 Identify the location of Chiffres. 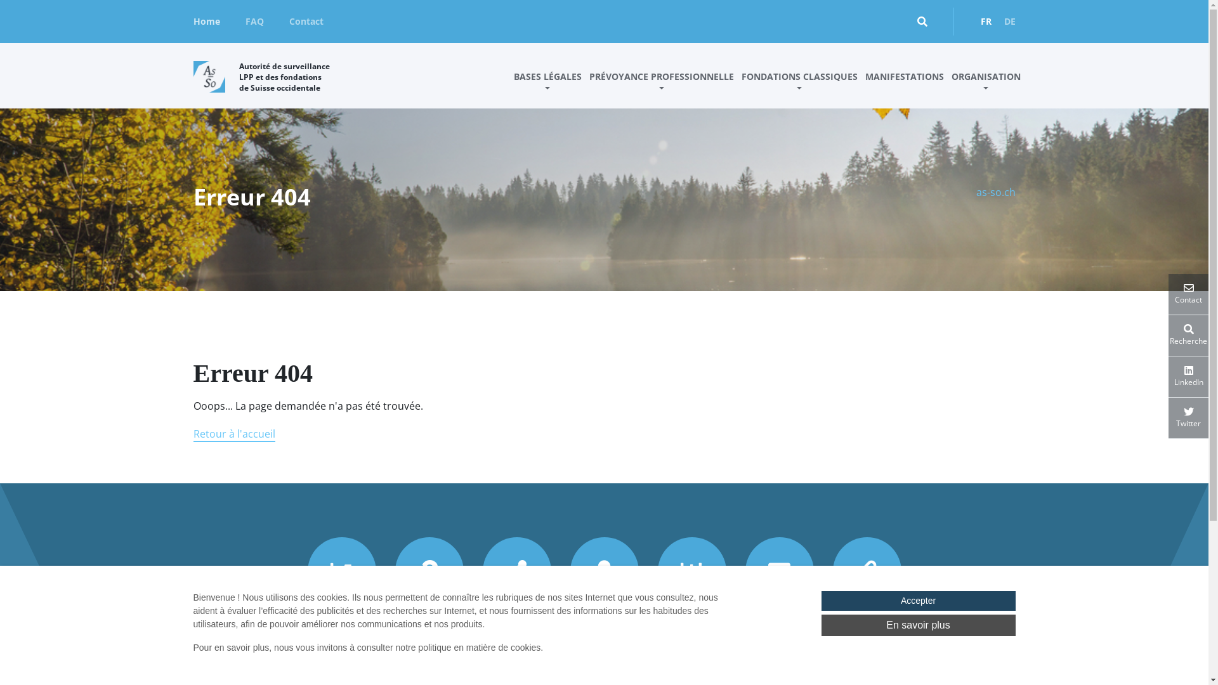
(341, 627).